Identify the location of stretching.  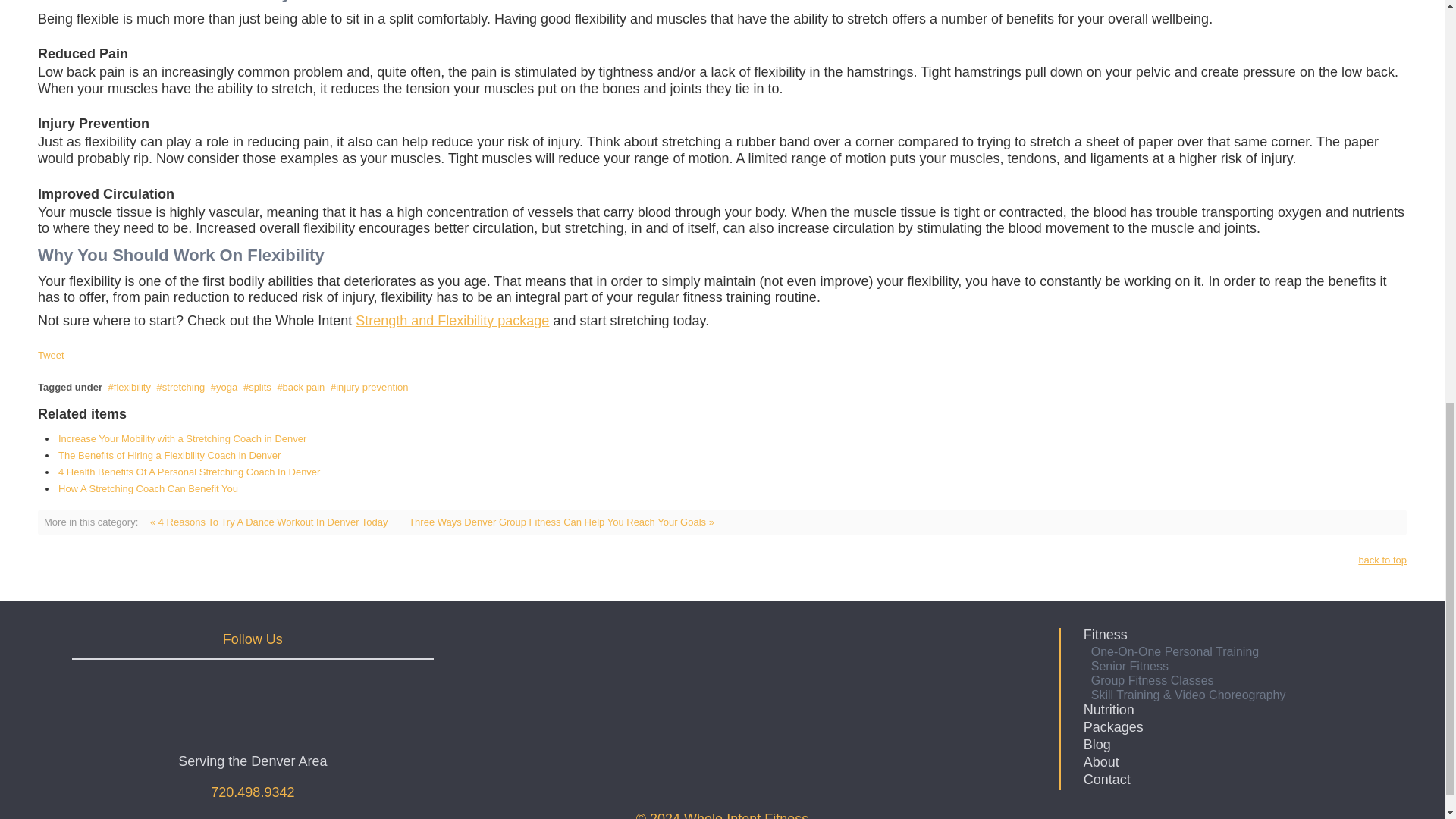
(180, 387).